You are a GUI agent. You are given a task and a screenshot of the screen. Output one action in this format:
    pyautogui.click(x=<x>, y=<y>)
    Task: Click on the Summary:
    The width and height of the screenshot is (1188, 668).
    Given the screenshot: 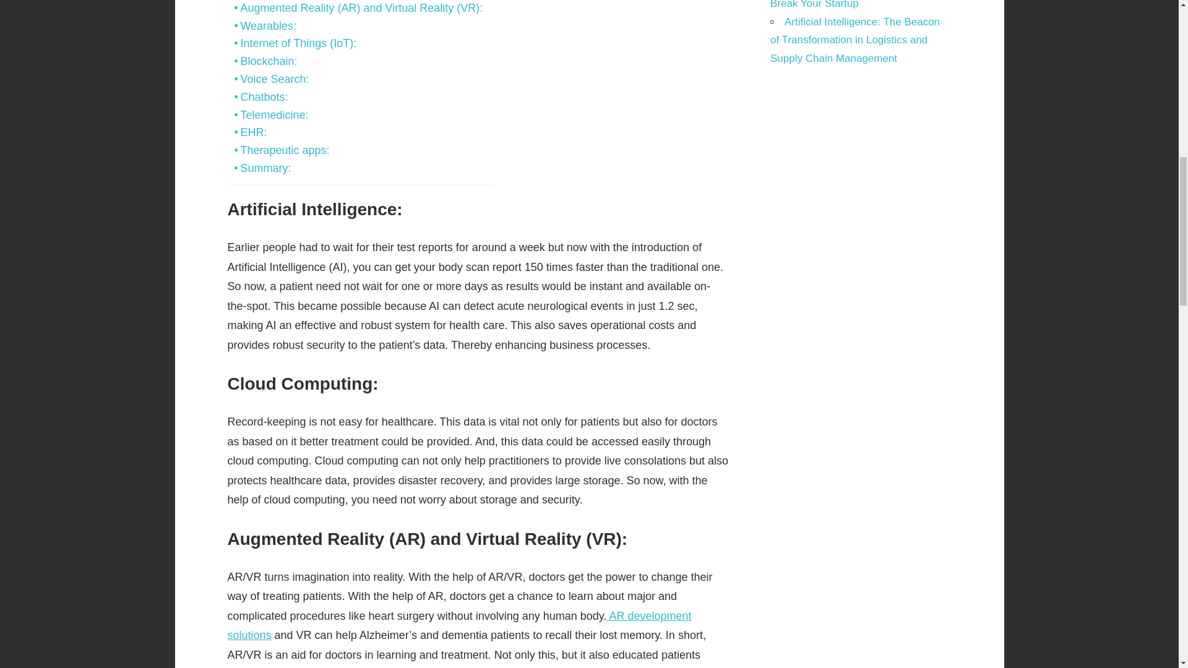 What is the action you would take?
    pyautogui.click(x=262, y=168)
    